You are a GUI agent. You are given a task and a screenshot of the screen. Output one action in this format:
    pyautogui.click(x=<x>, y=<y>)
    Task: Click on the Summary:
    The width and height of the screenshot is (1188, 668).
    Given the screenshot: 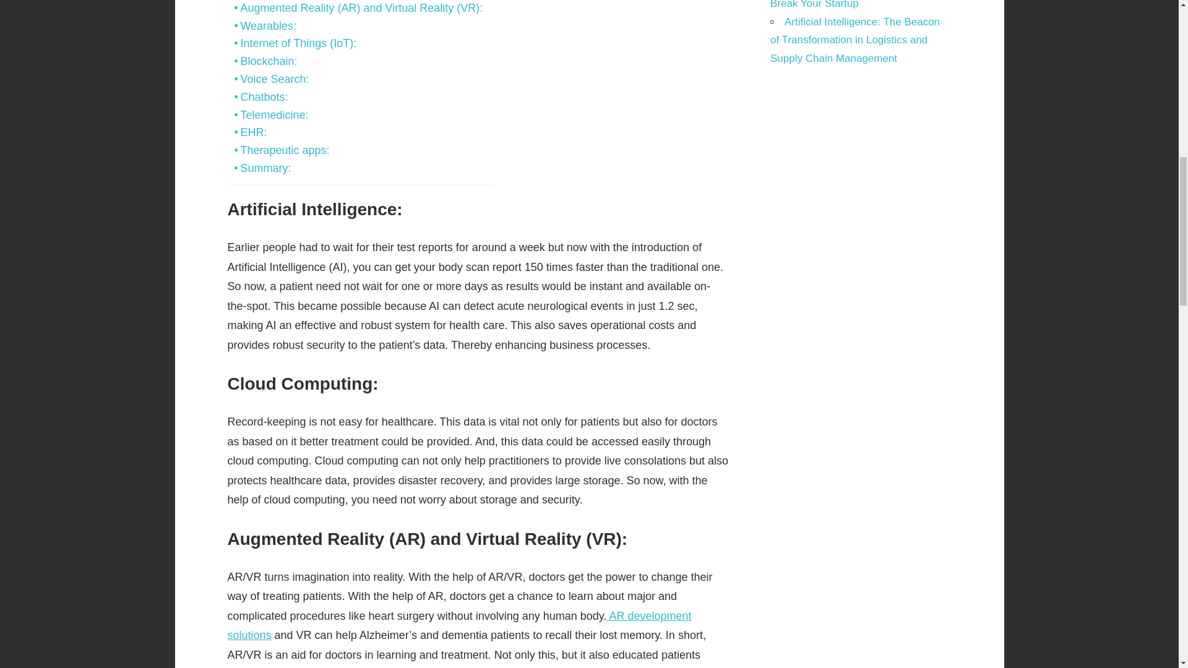 What is the action you would take?
    pyautogui.click(x=262, y=168)
    